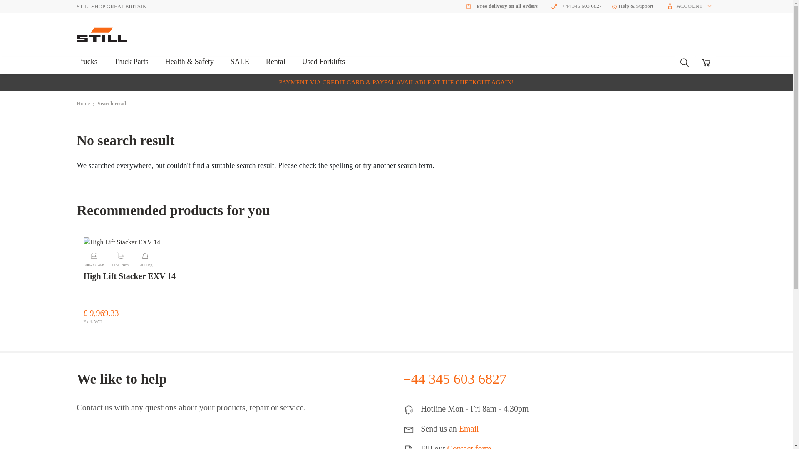 The image size is (799, 449). Describe the element at coordinates (112, 7) in the screenshot. I see `STILLSHOP GREAT BRITAIN` at that location.